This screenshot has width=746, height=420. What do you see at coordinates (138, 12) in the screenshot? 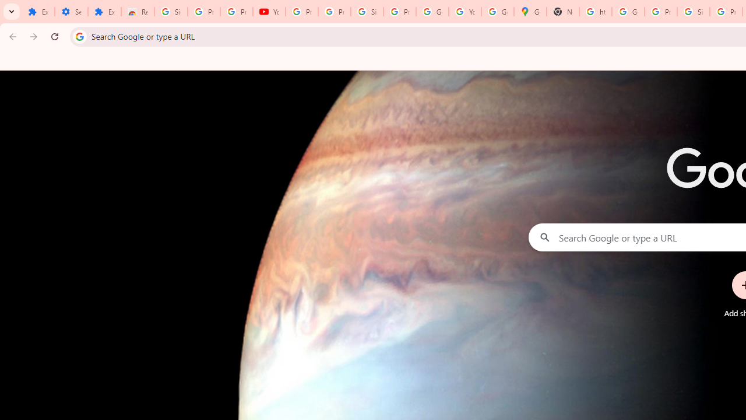
I see `Reviews: Helix Fruit Jump Arcade Game` at bounding box center [138, 12].